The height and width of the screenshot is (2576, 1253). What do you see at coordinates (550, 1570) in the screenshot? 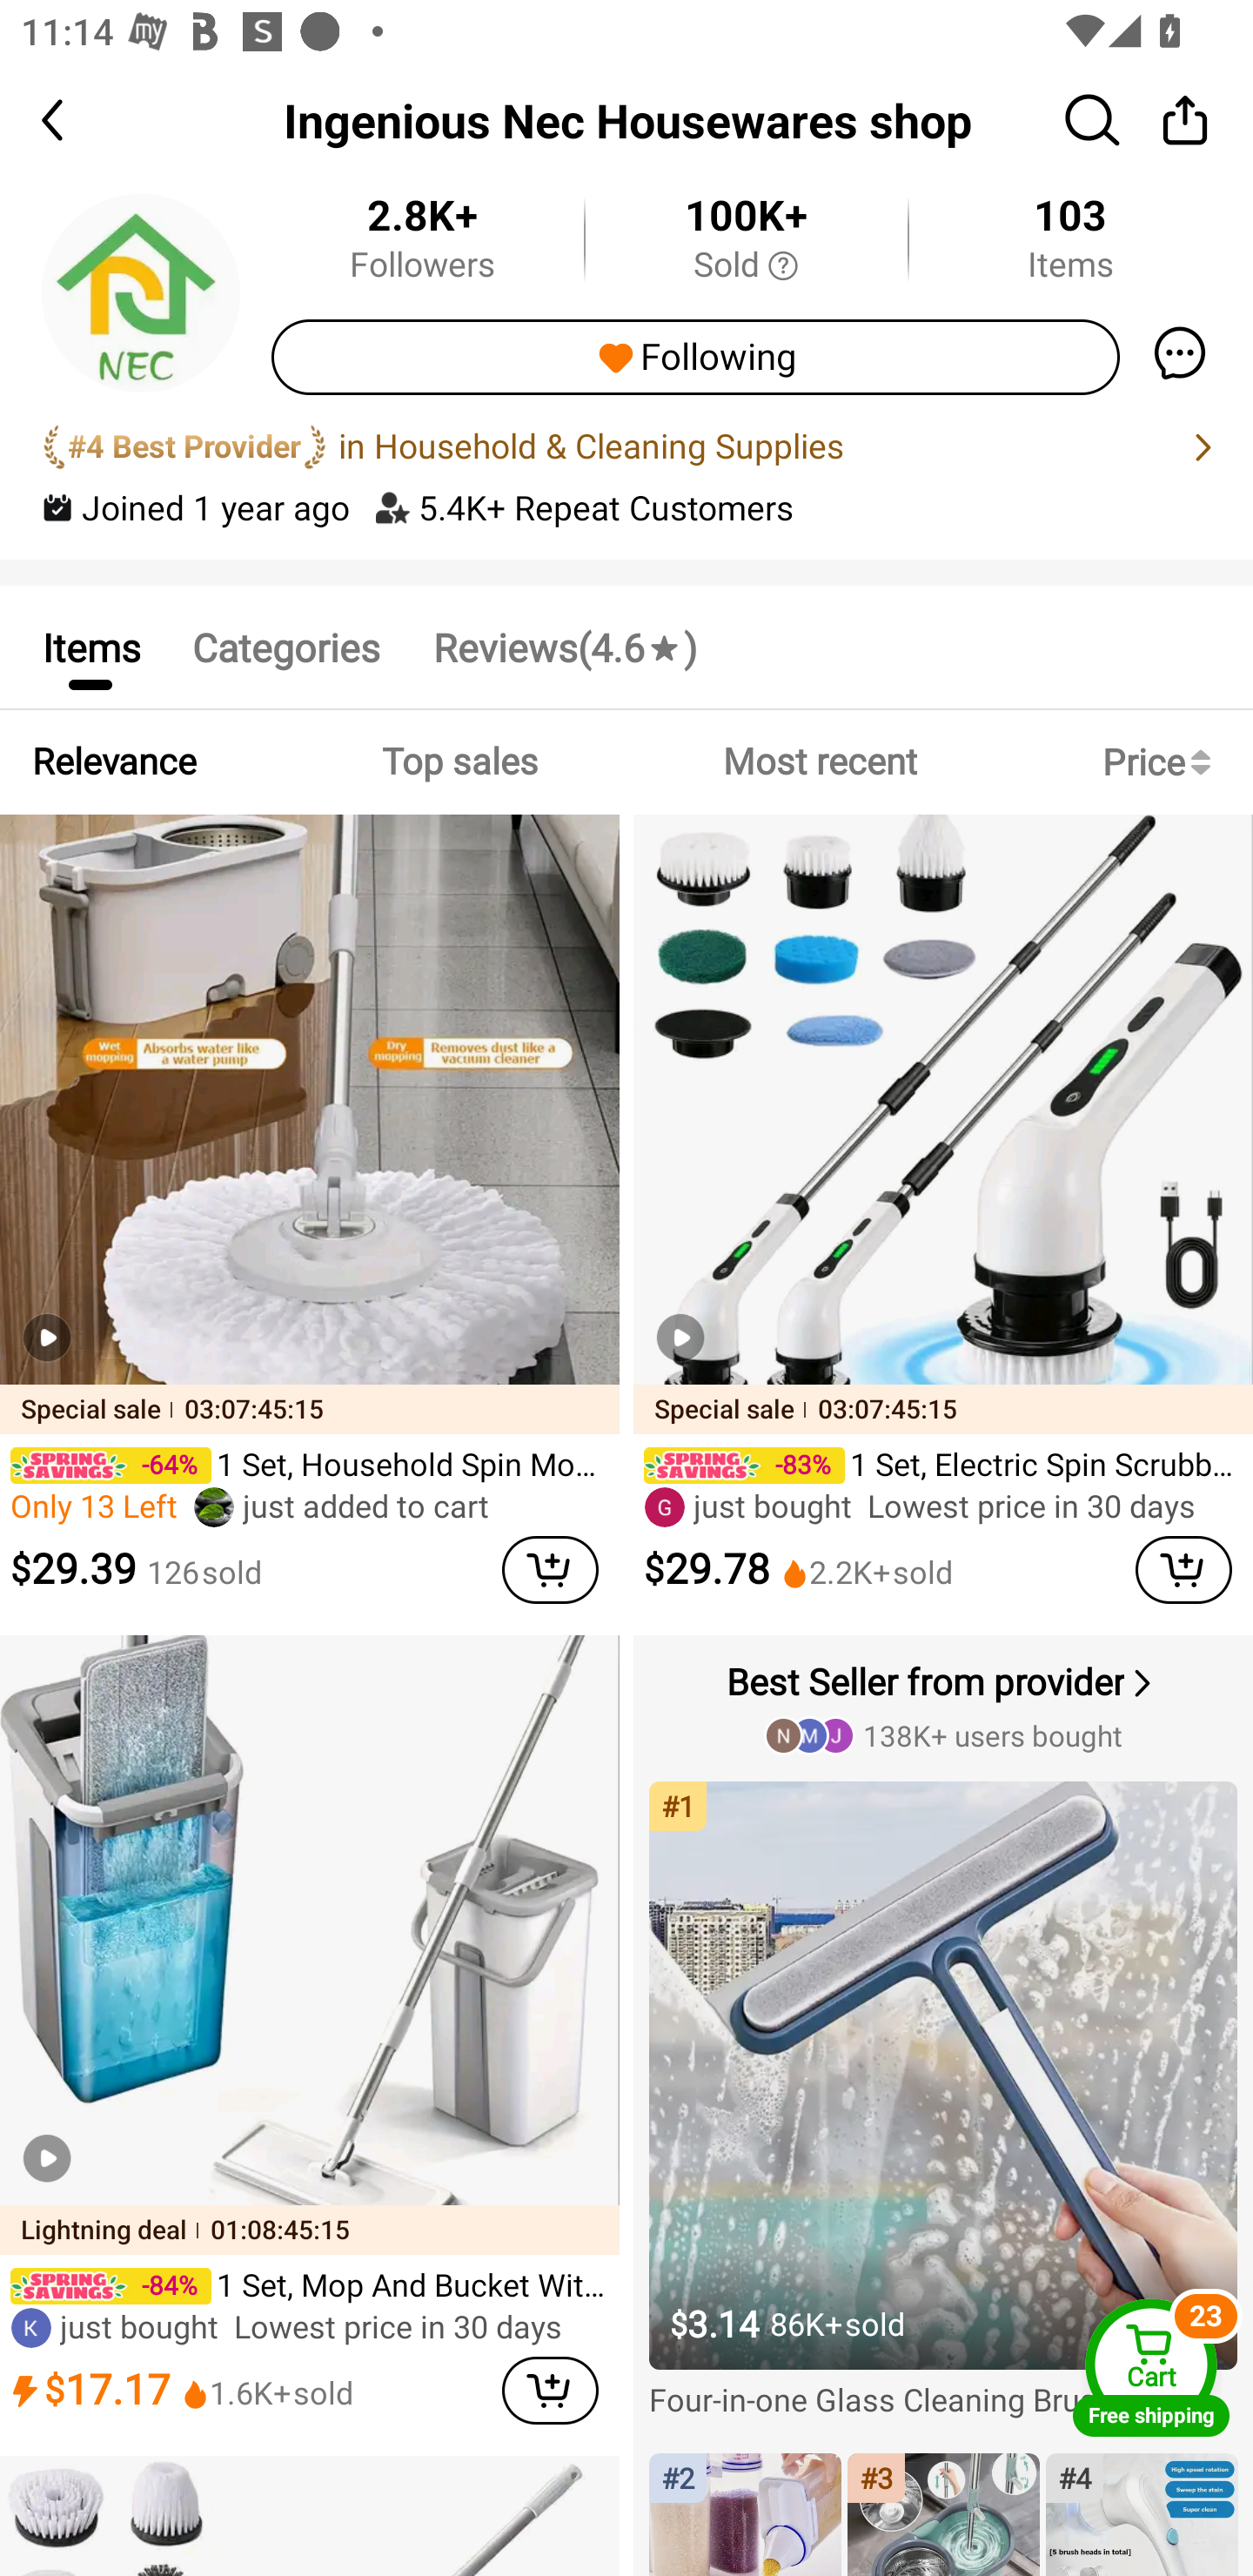
I see `cart delete` at bounding box center [550, 1570].